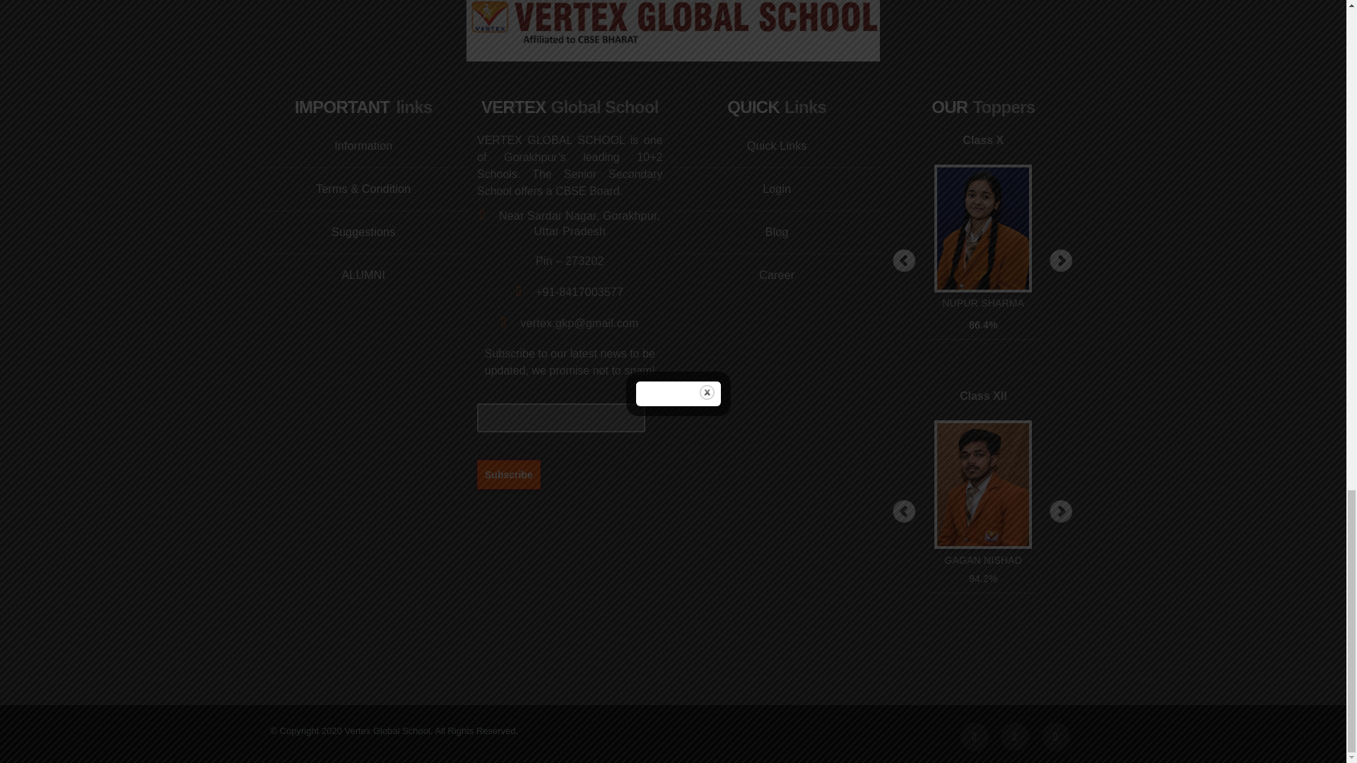 The height and width of the screenshot is (763, 1357). I want to click on Subscribe, so click(509, 474).